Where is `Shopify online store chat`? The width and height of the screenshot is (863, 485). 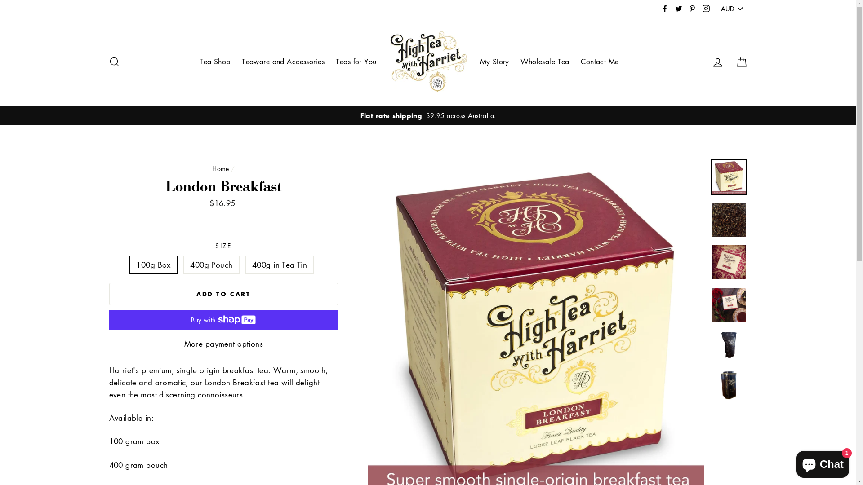 Shopify online store chat is located at coordinates (823, 463).